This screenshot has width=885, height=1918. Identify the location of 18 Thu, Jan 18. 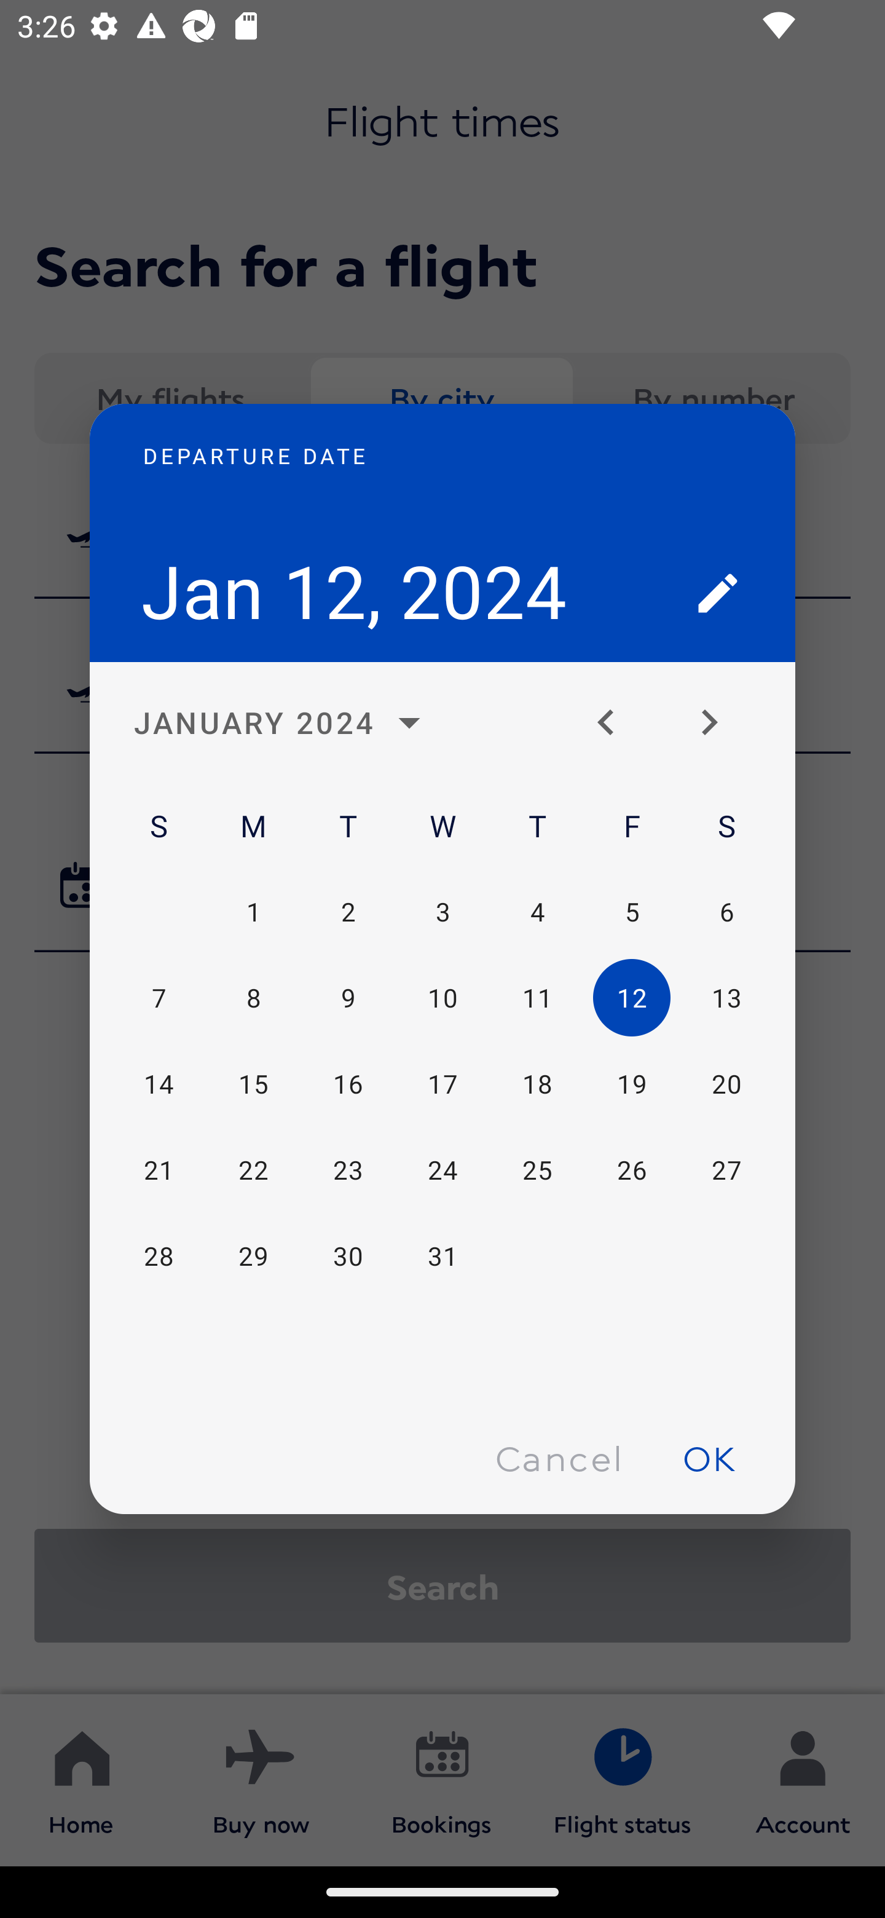
(537, 1084).